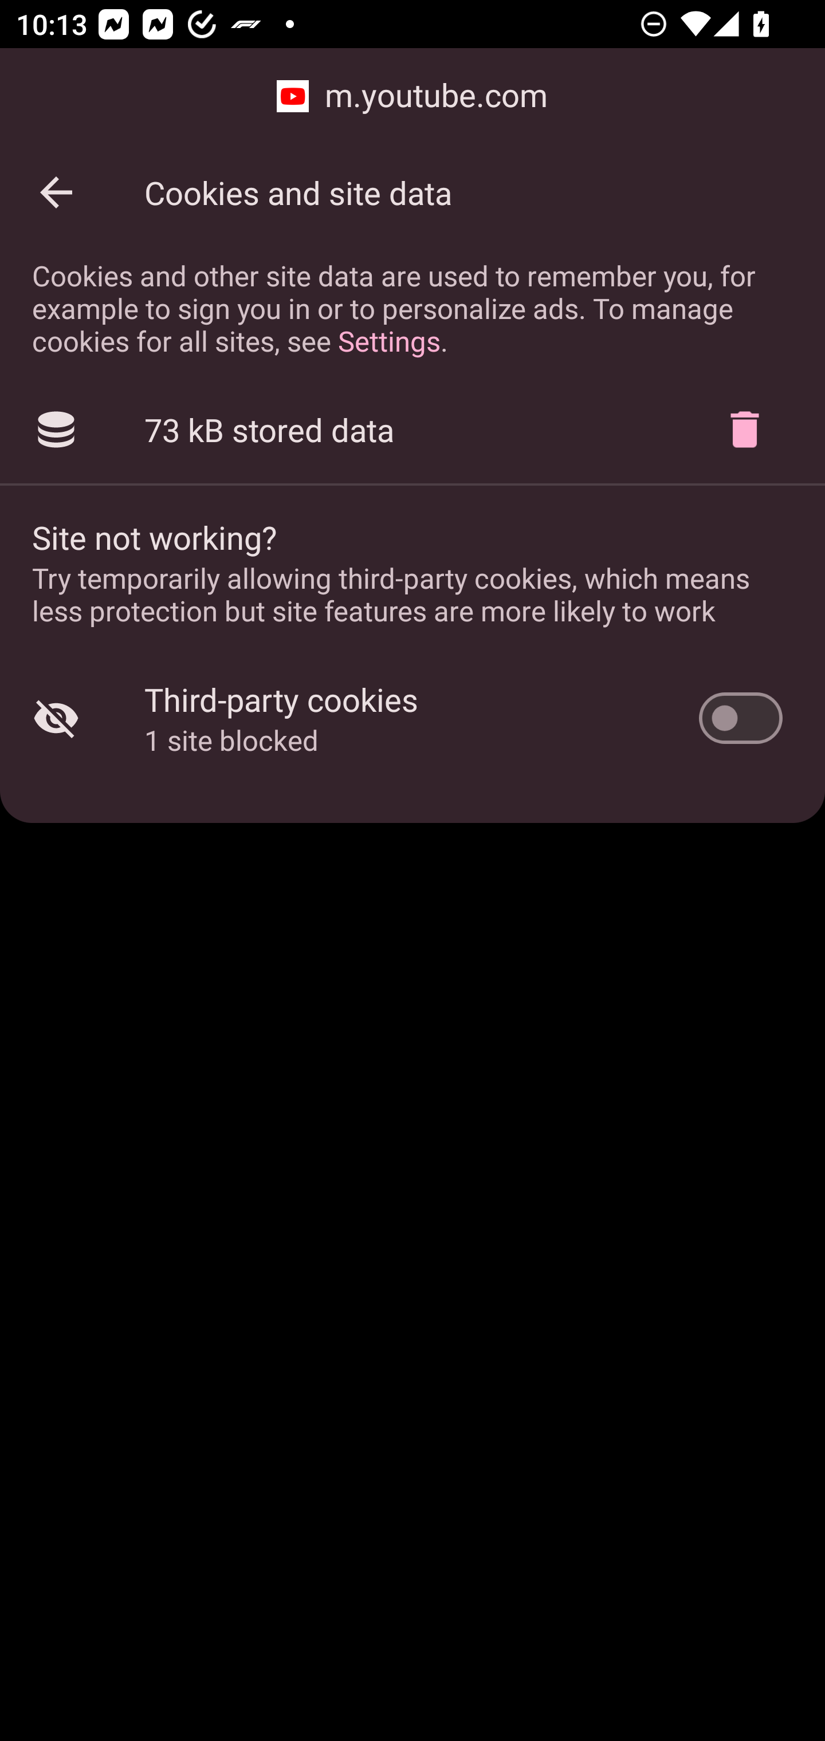 This screenshot has width=825, height=1741. I want to click on m.youtube.com, so click(412, 96).